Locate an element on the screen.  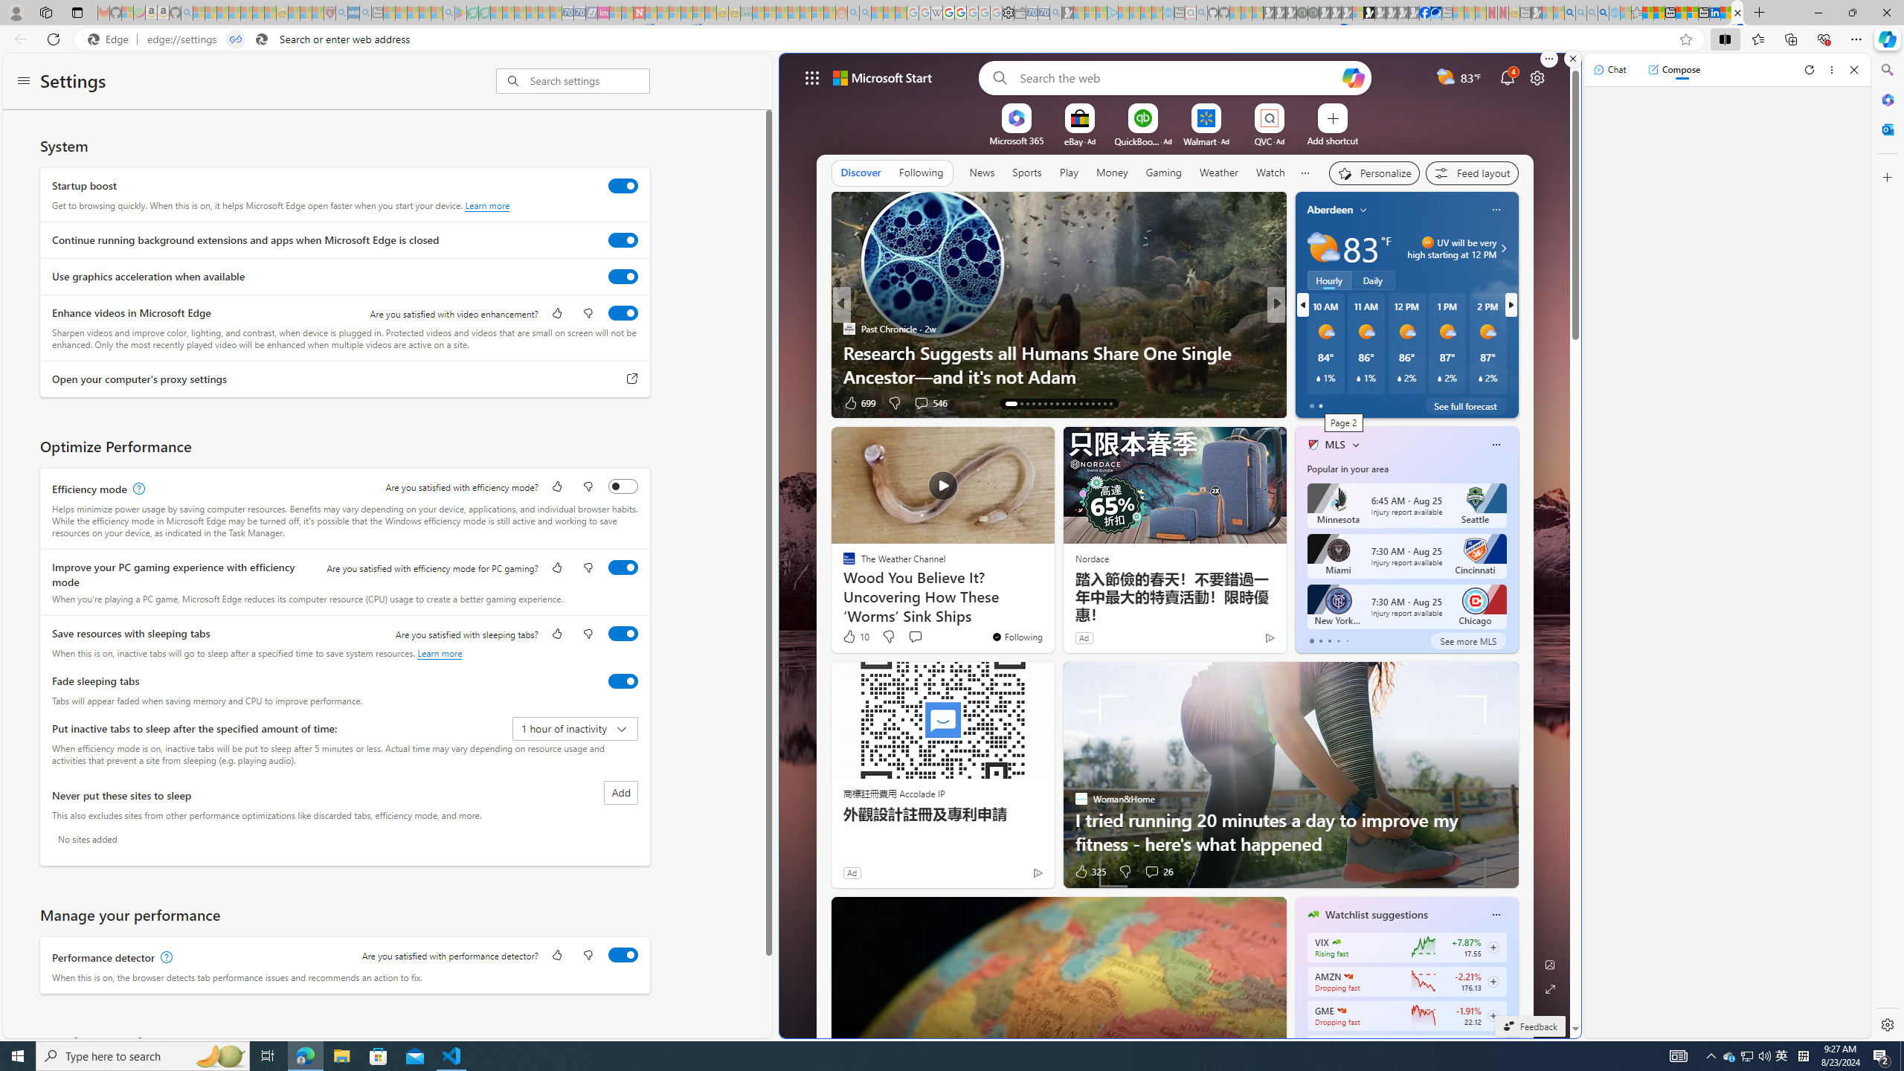
887 Like is located at coordinates (1317, 402).